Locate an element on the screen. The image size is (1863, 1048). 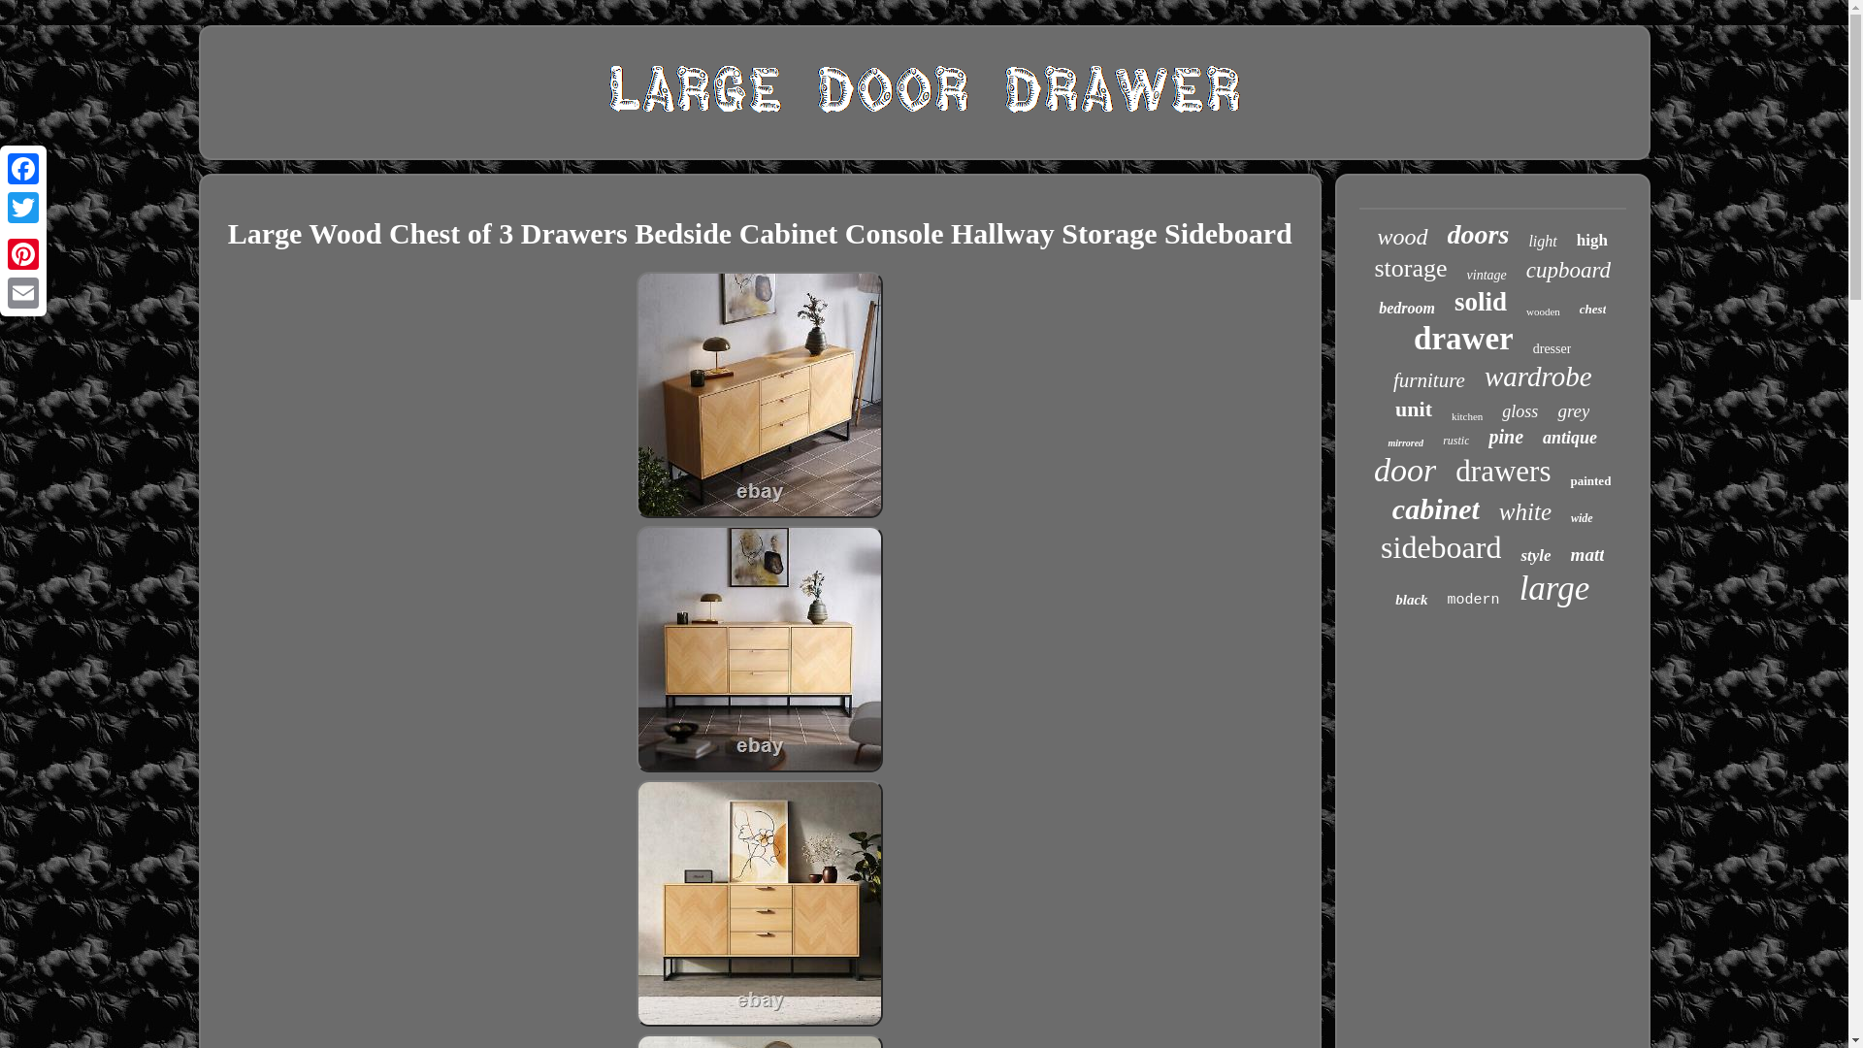
Facebook is located at coordinates (23, 169).